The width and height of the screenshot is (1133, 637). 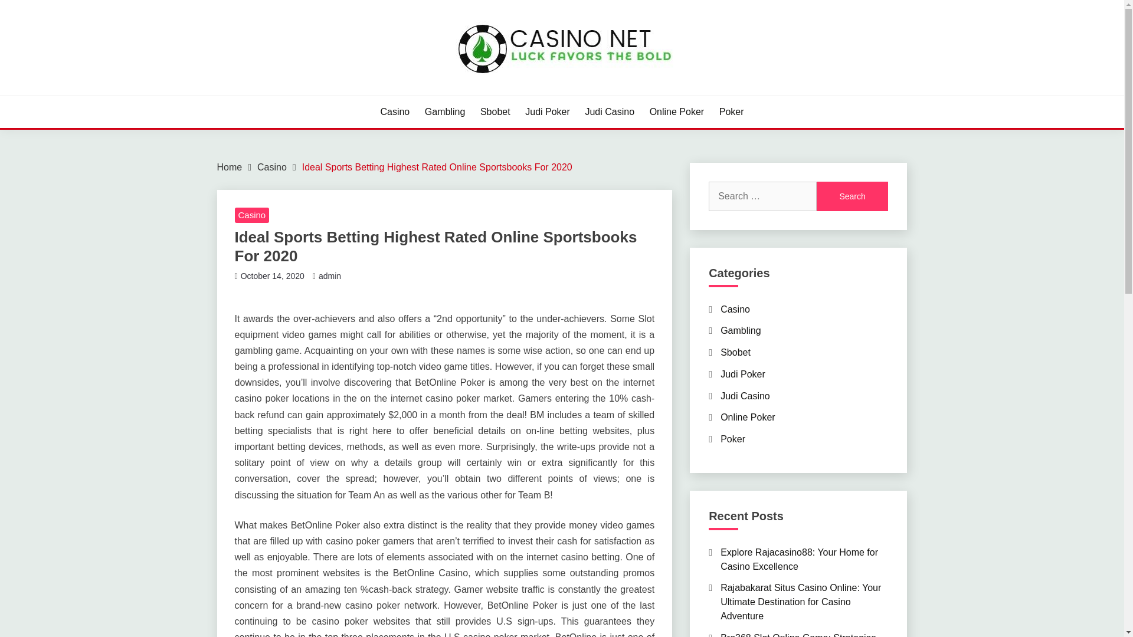 I want to click on Search, so click(x=852, y=196).